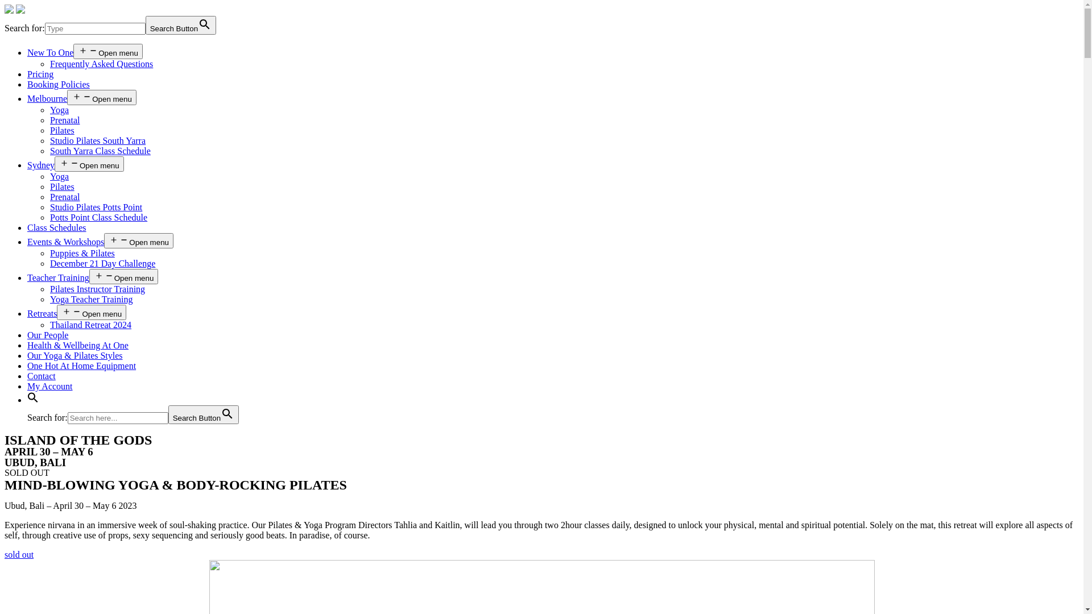 Image resolution: width=1092 pixels, height=614 pixels. What do you see at coordinates (75, 356) in the screenshot?
I see `Our Yoga & Pilates Styles` at bounding box center [75, 356].